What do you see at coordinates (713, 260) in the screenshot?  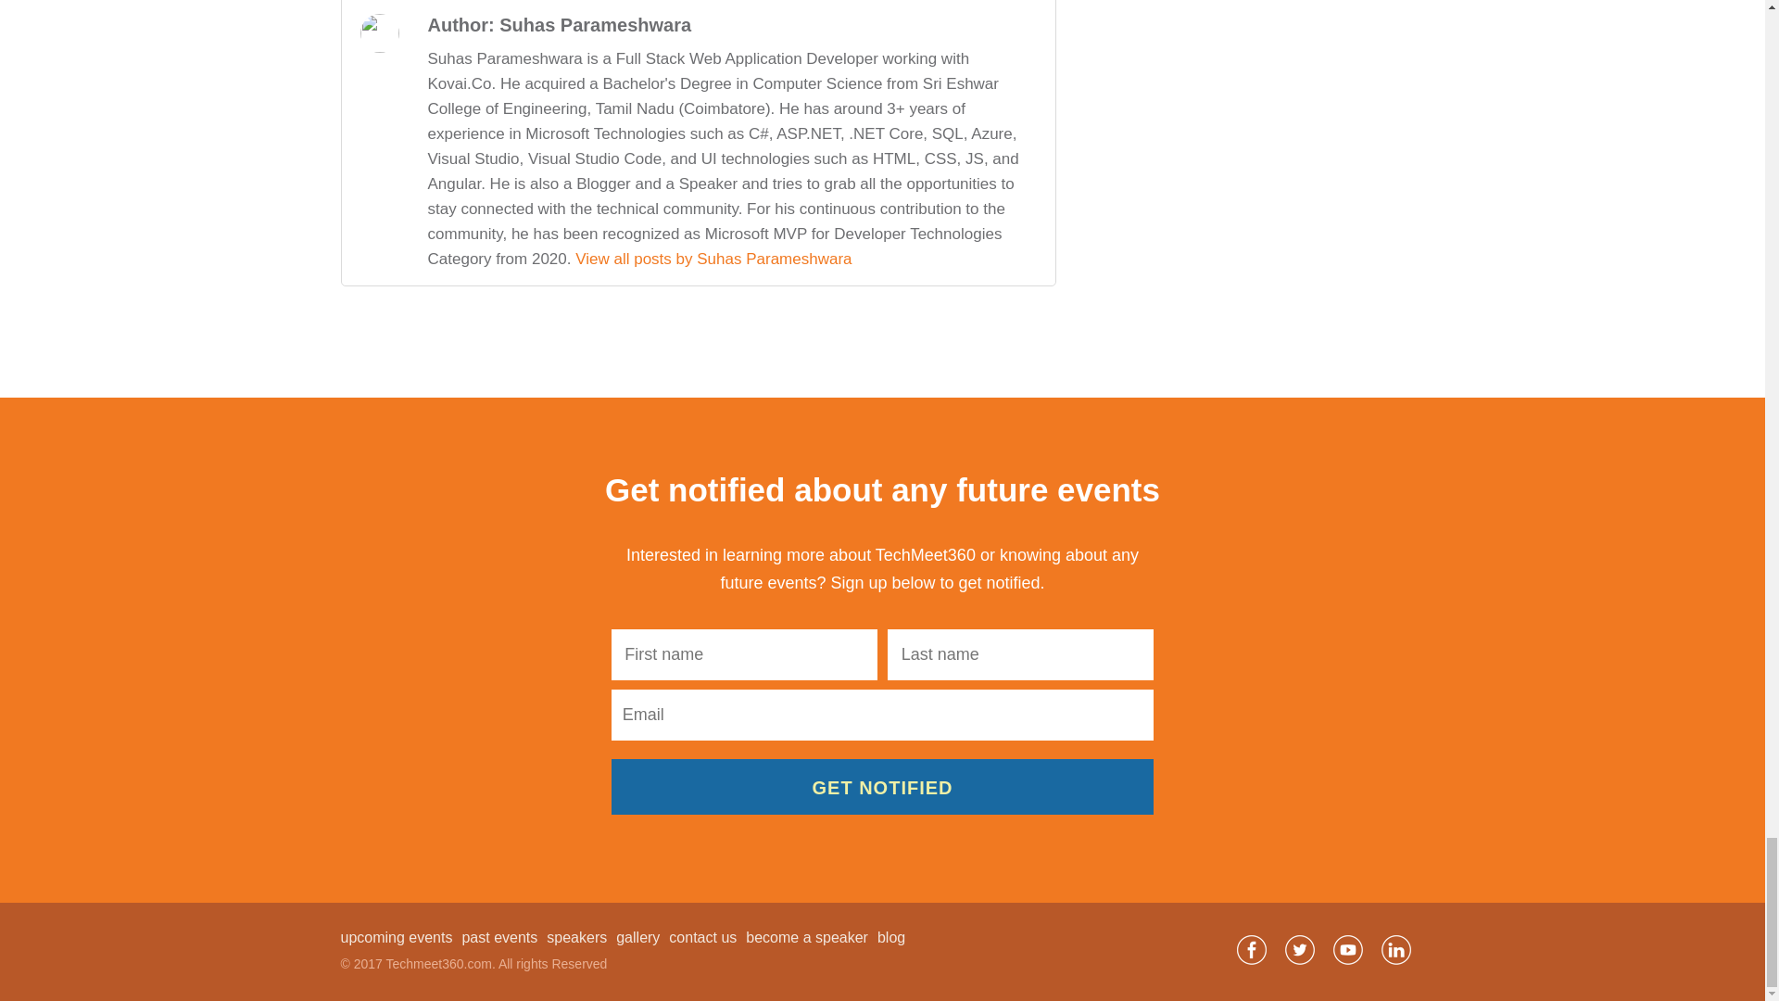 I see `View all posts by Suhas Parameshwara` at bounding box center [713, 260].